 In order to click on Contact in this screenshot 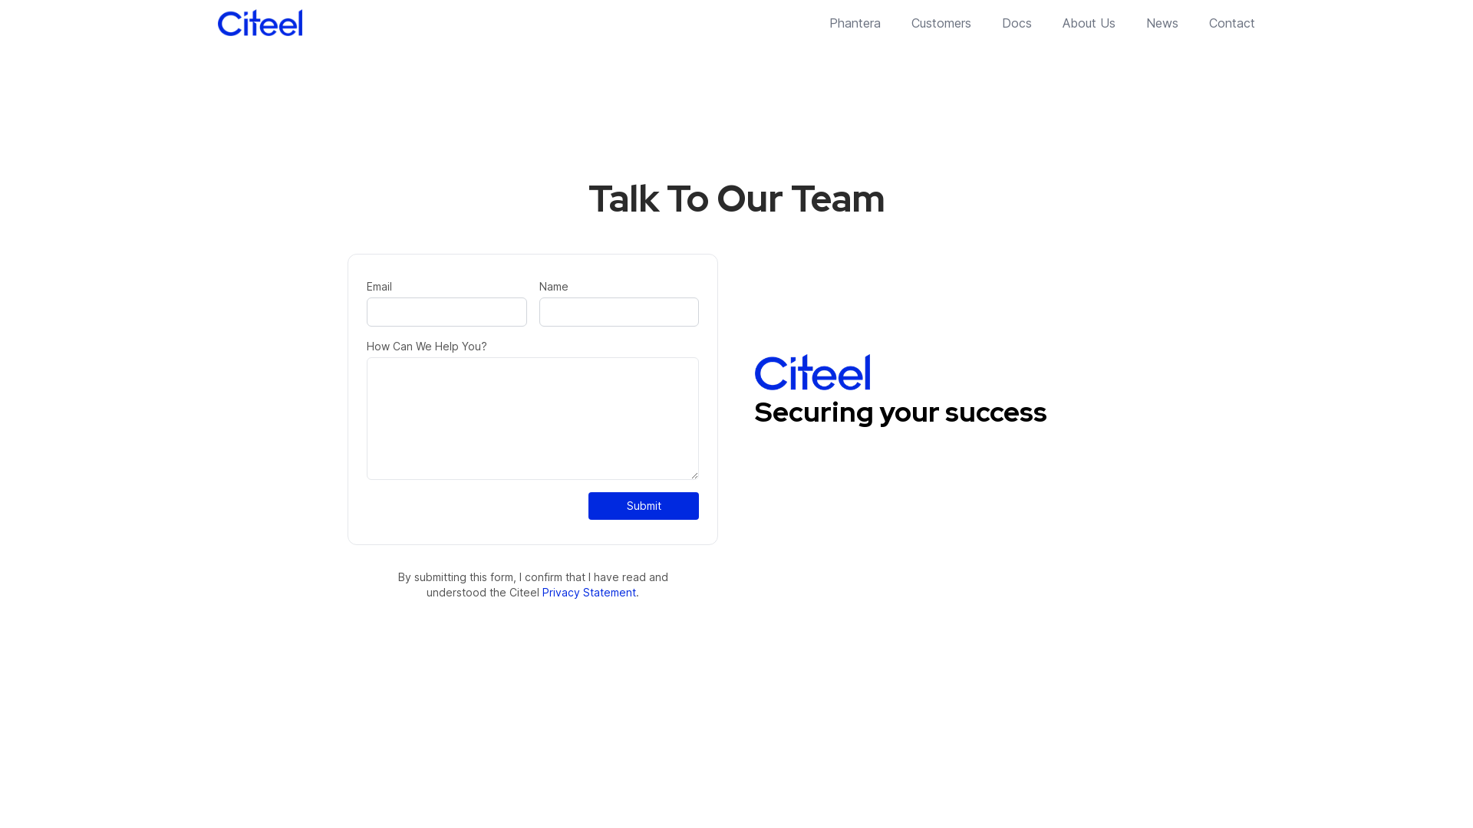, I will do `click(1232, 23)`.